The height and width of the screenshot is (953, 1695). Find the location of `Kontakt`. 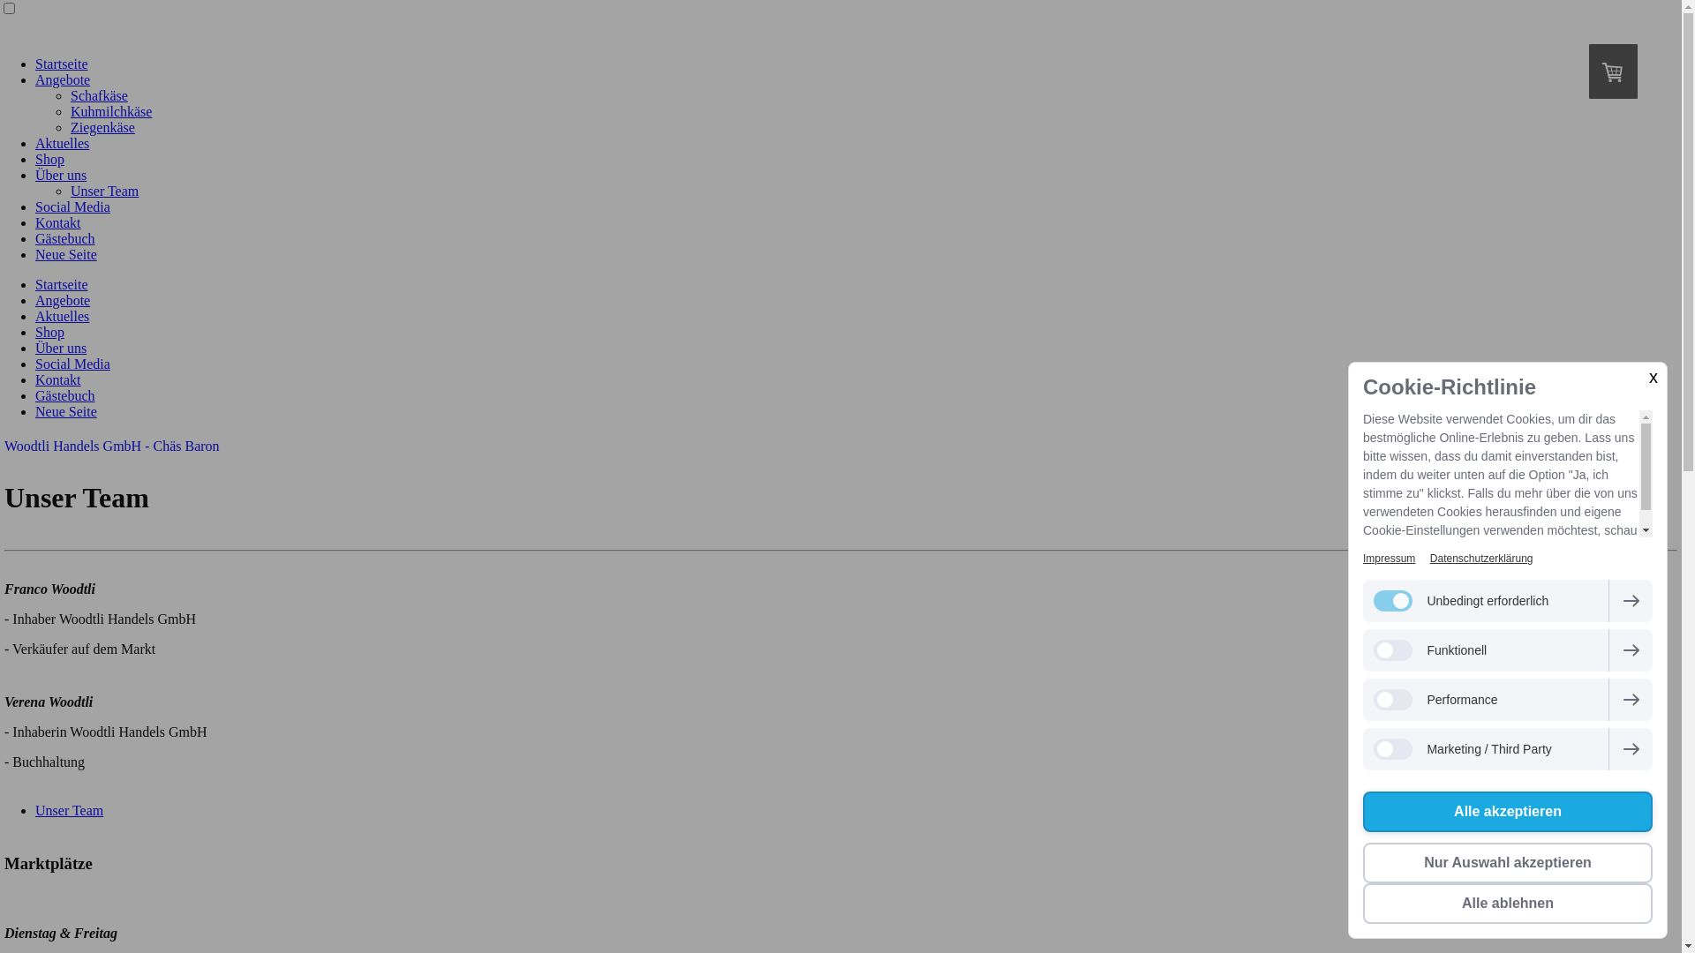

Kontakt is located at coordinates (58, 222).